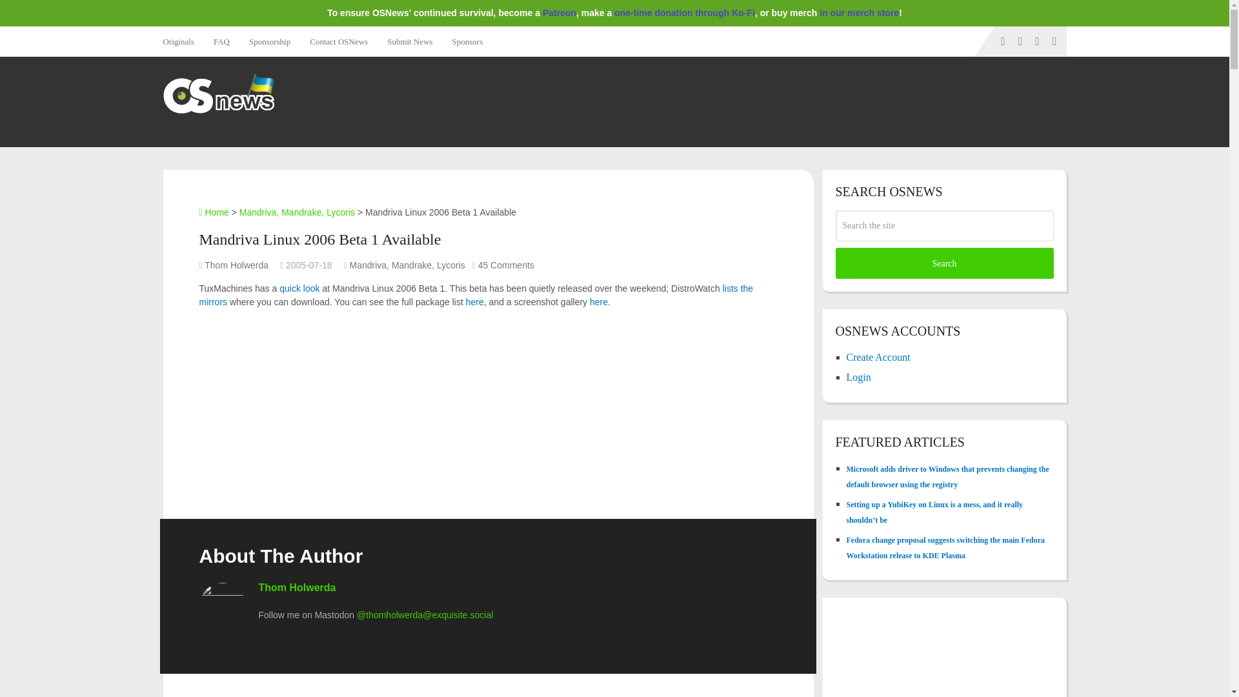 The height and width of the screenshot is (697, 1239). Describe the element at coordinates (410, 41) in the screenshot. I see `Submit News` at that location.